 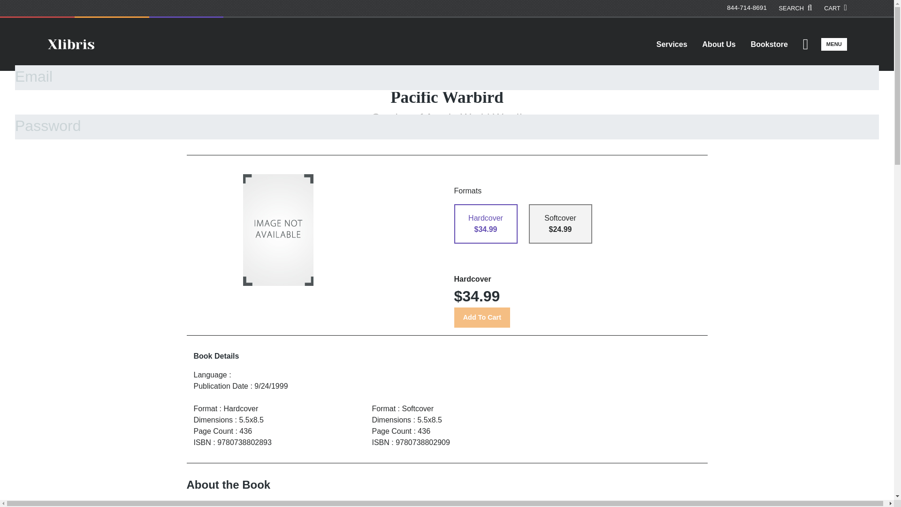 What do you see at coordinates (672, 44) in the screenshot?
I see `Services` at bounding box center [672, 44].